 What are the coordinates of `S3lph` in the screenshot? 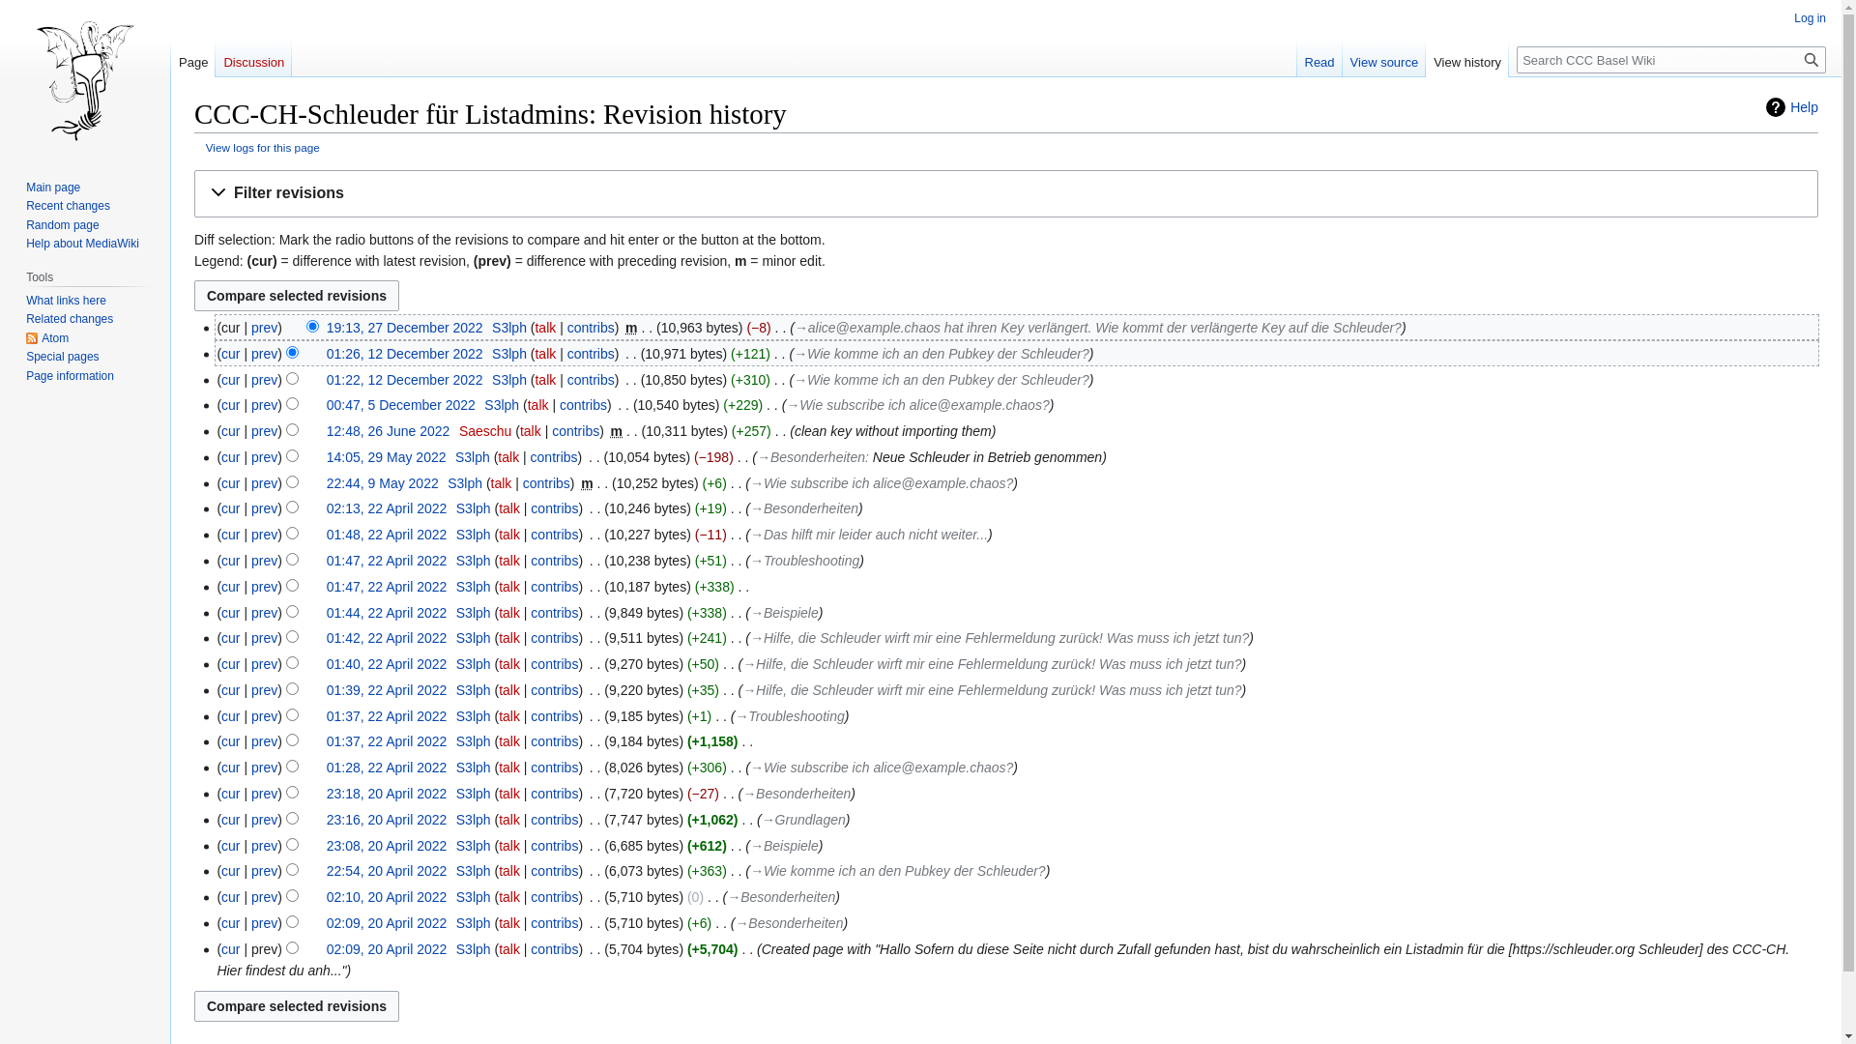 It's located at (474, 740).